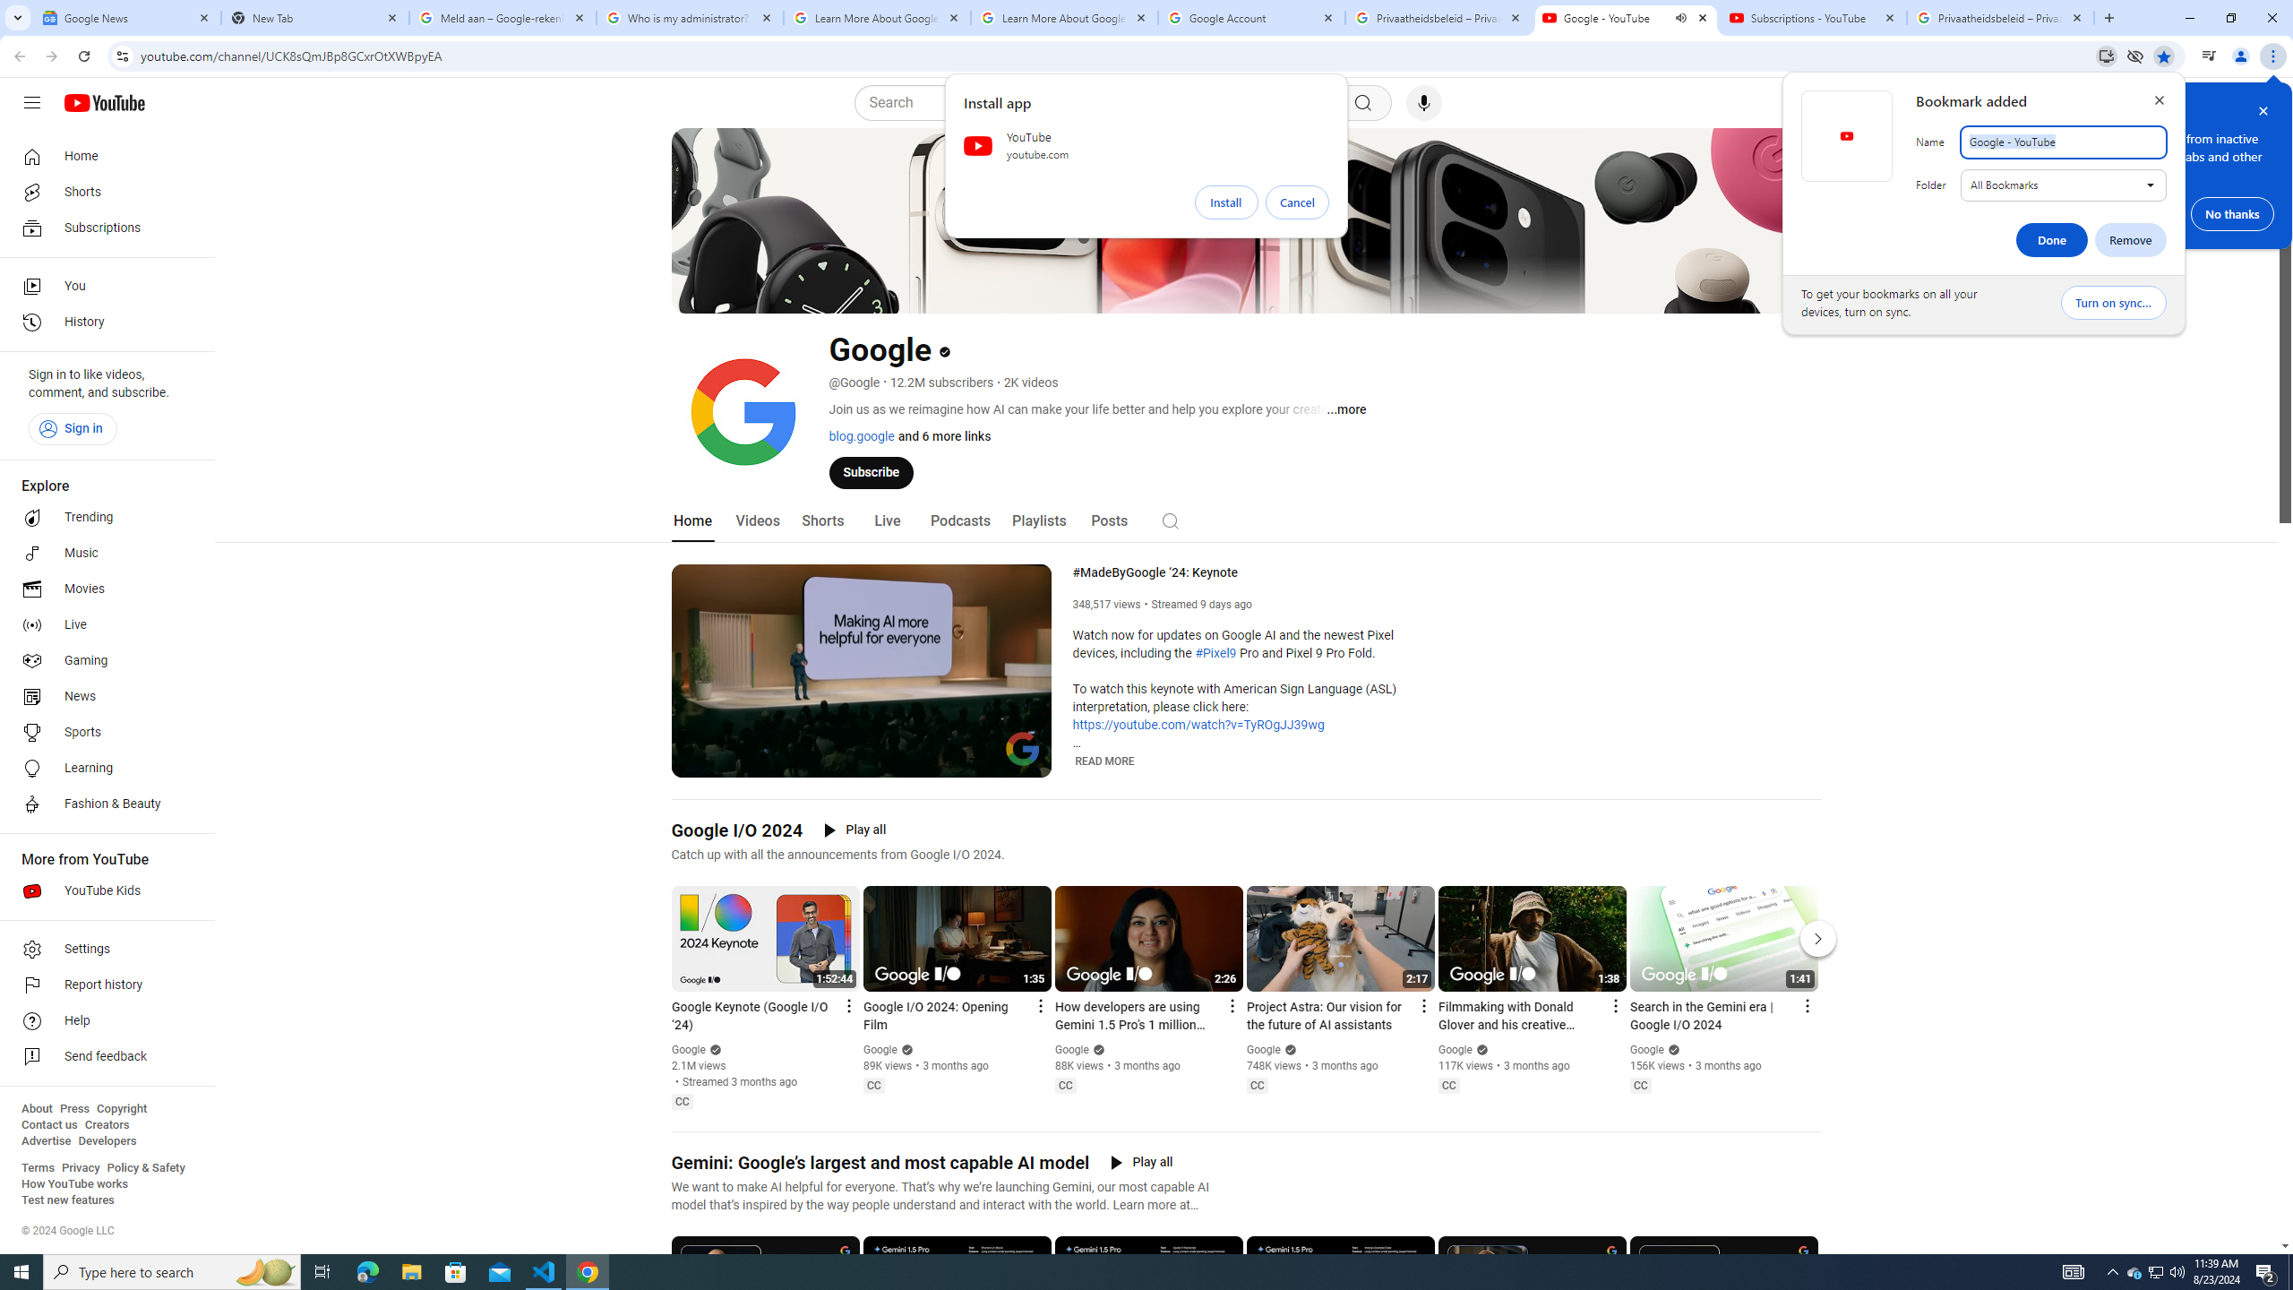 The width and height of the screenshot is (2293, 1290). I want to click on Remove, so click(102, 589).